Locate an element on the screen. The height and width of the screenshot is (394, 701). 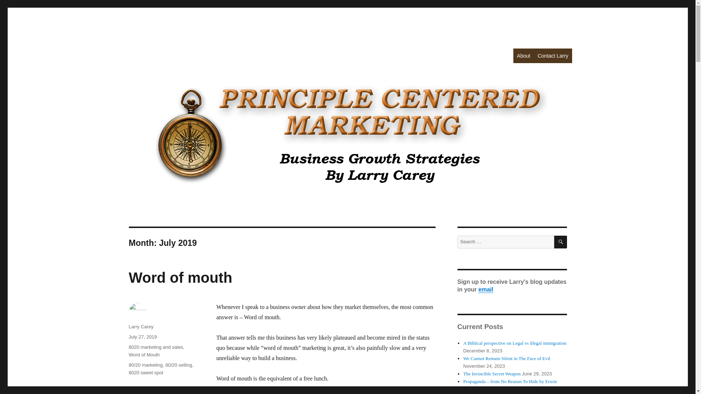
Word of Mouth is located at coordinates (144, 355).